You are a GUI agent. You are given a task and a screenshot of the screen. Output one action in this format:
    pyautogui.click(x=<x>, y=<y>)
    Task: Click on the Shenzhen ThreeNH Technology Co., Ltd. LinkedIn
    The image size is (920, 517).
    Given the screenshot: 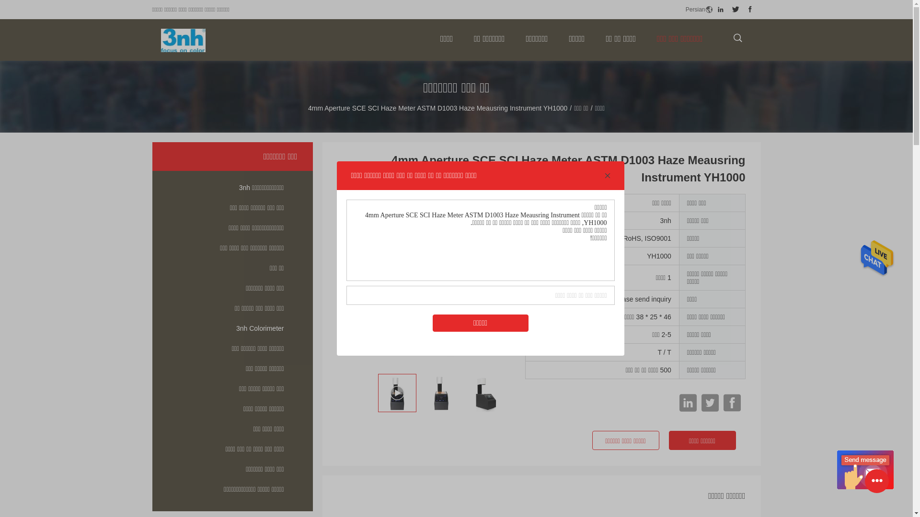 What is the action you would take?
    pyautogui.click(x=721, y=10)
    